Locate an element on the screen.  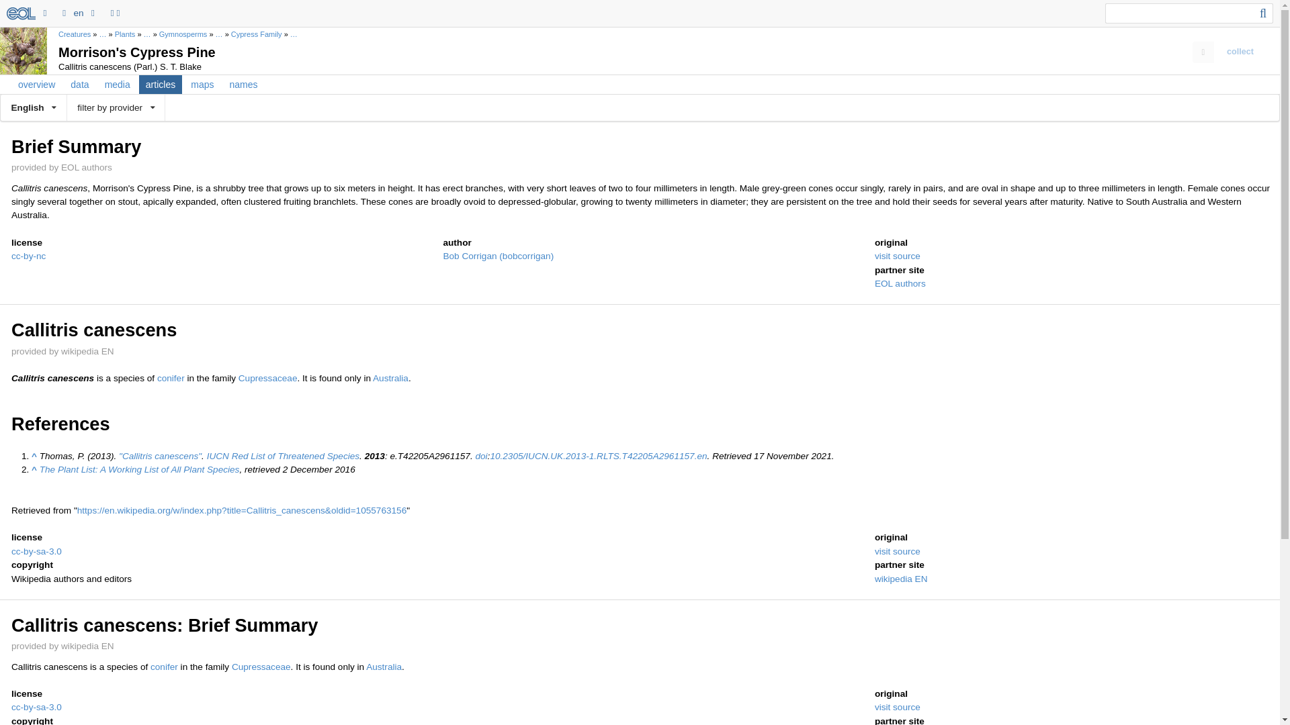
Australia is located at coordinates (384, 667).